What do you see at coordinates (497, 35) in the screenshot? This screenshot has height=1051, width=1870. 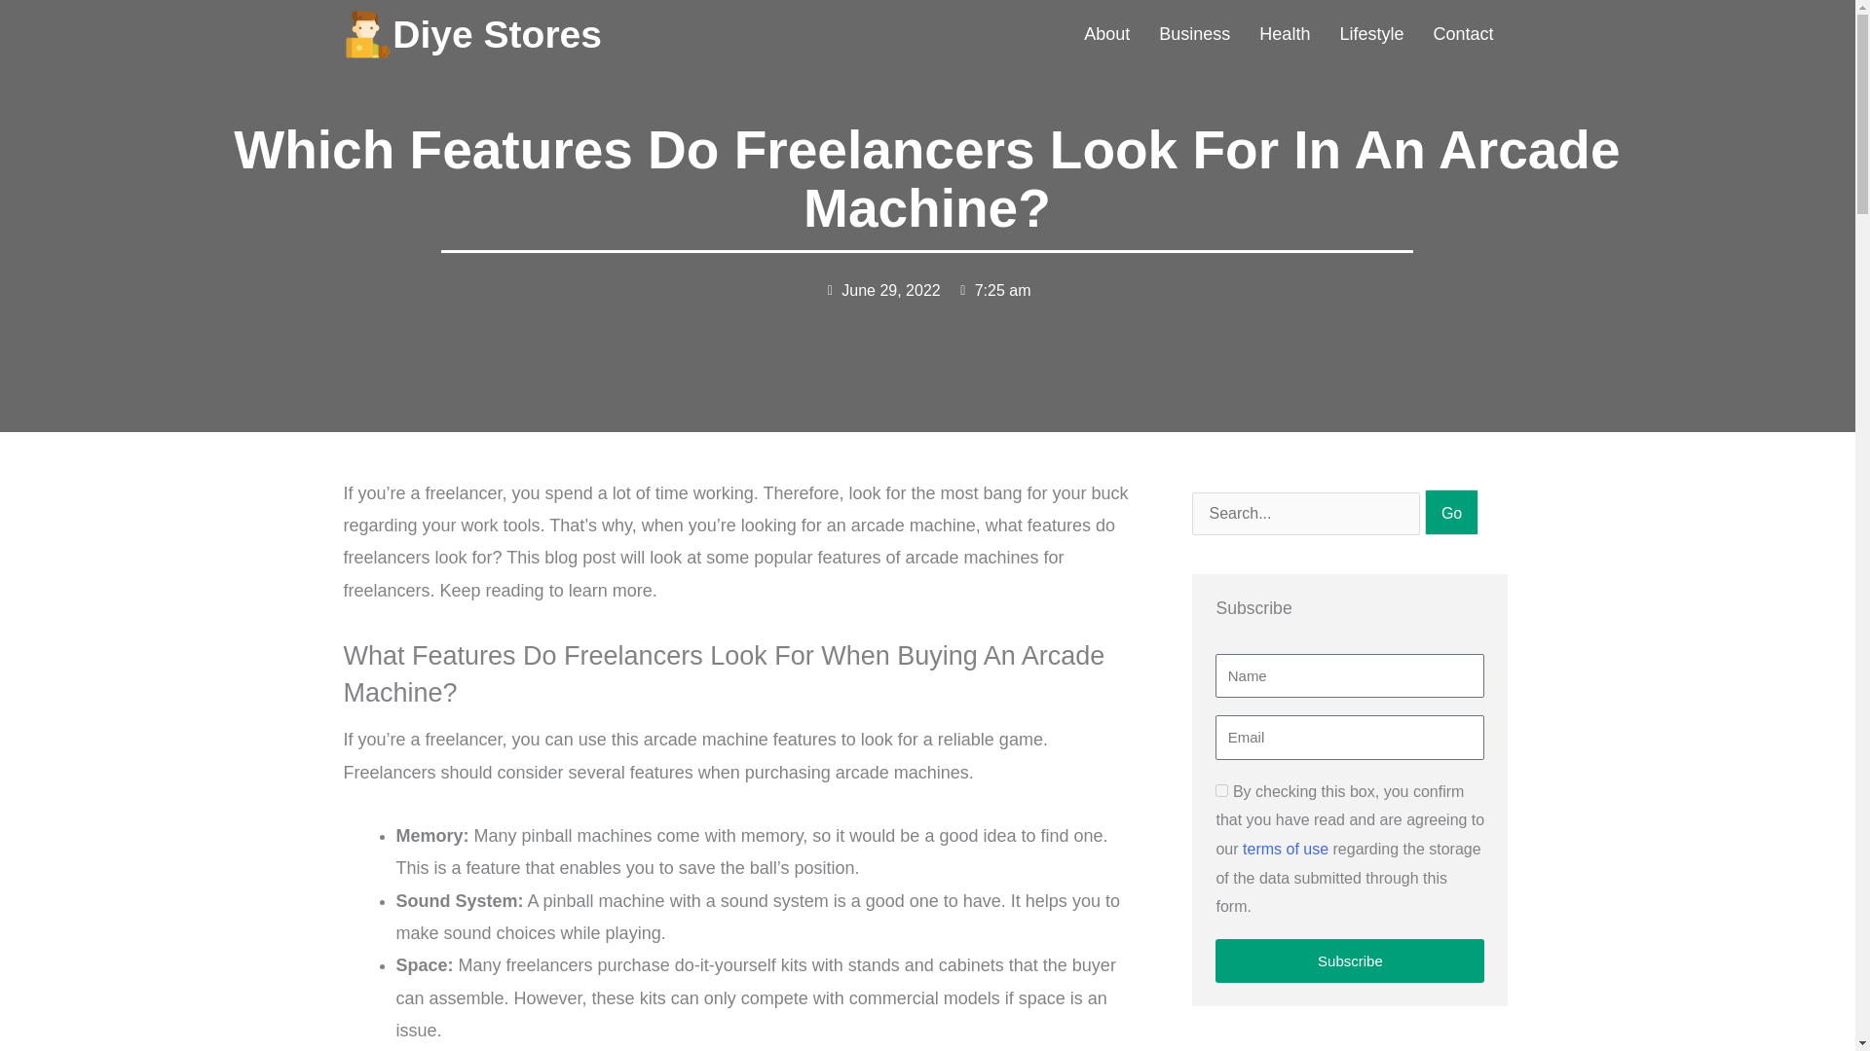 I see `Diye Stores` at bounding box center [497, 35].